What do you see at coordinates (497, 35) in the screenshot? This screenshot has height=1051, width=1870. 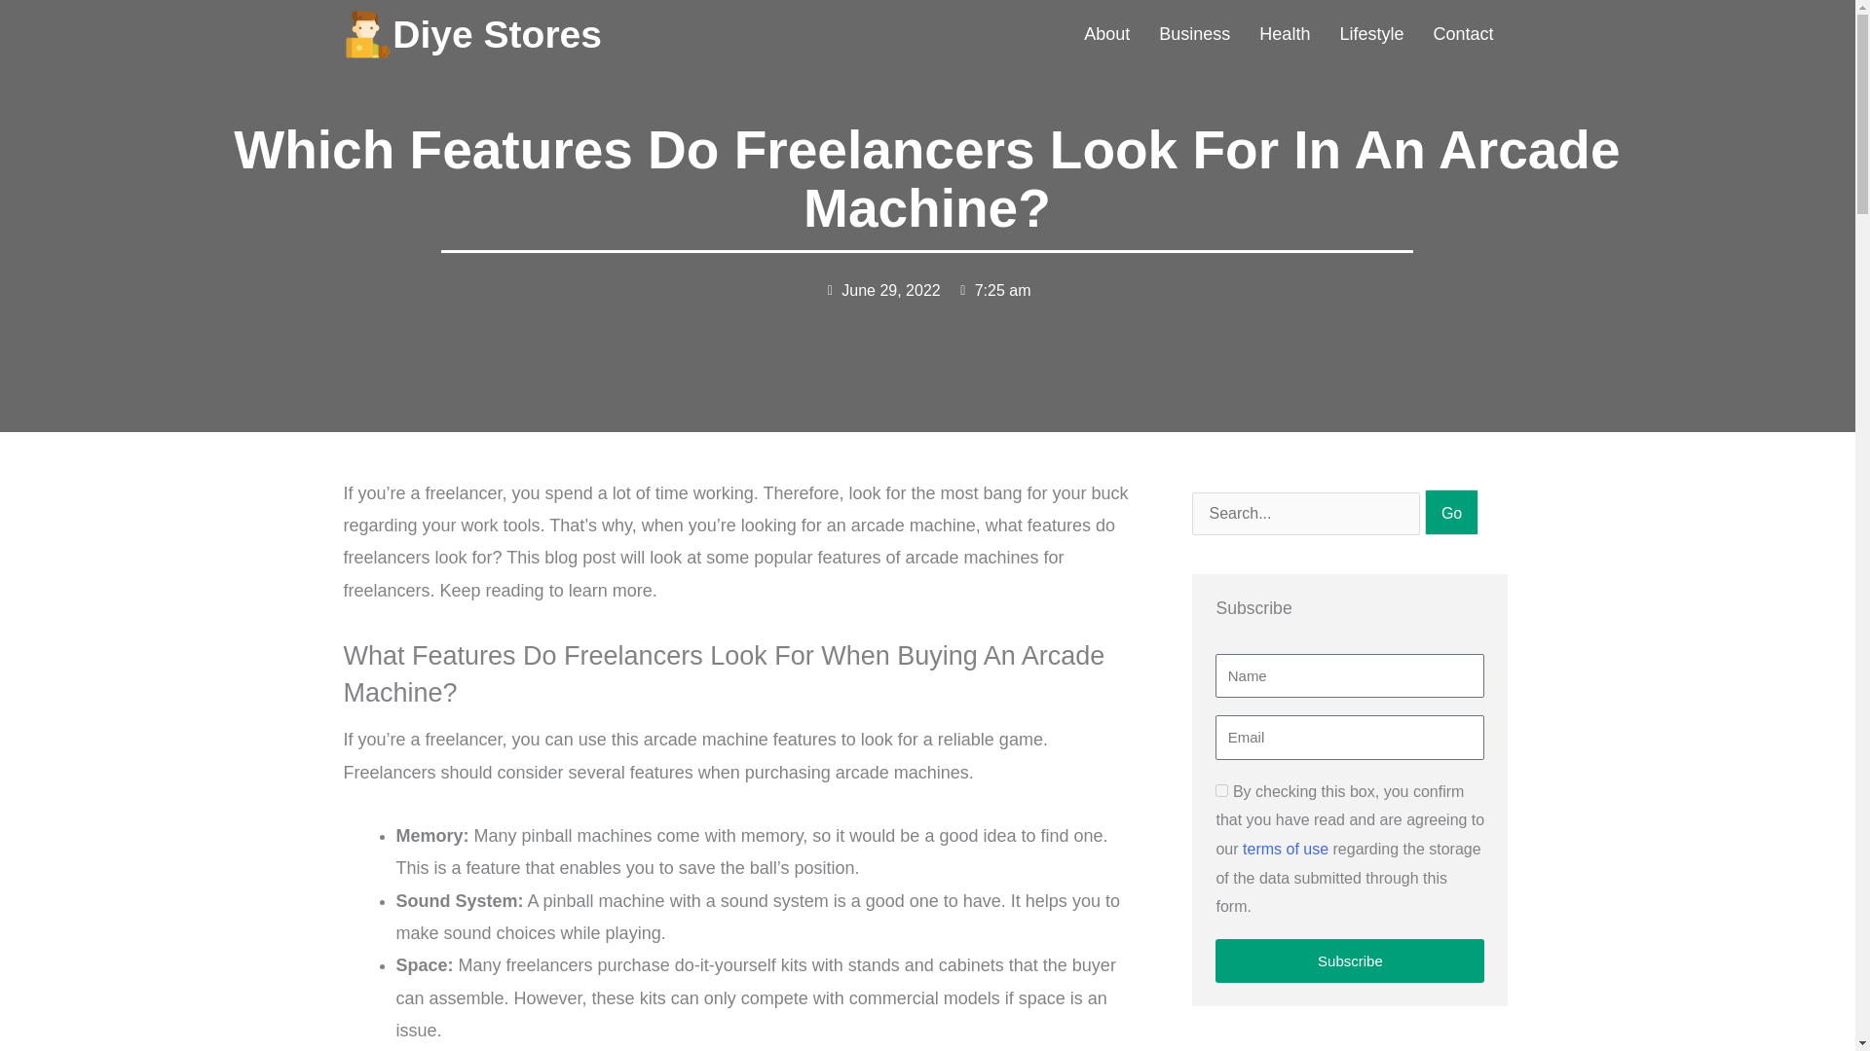 I see `Diye Stores` at bounding box center [497, 35].